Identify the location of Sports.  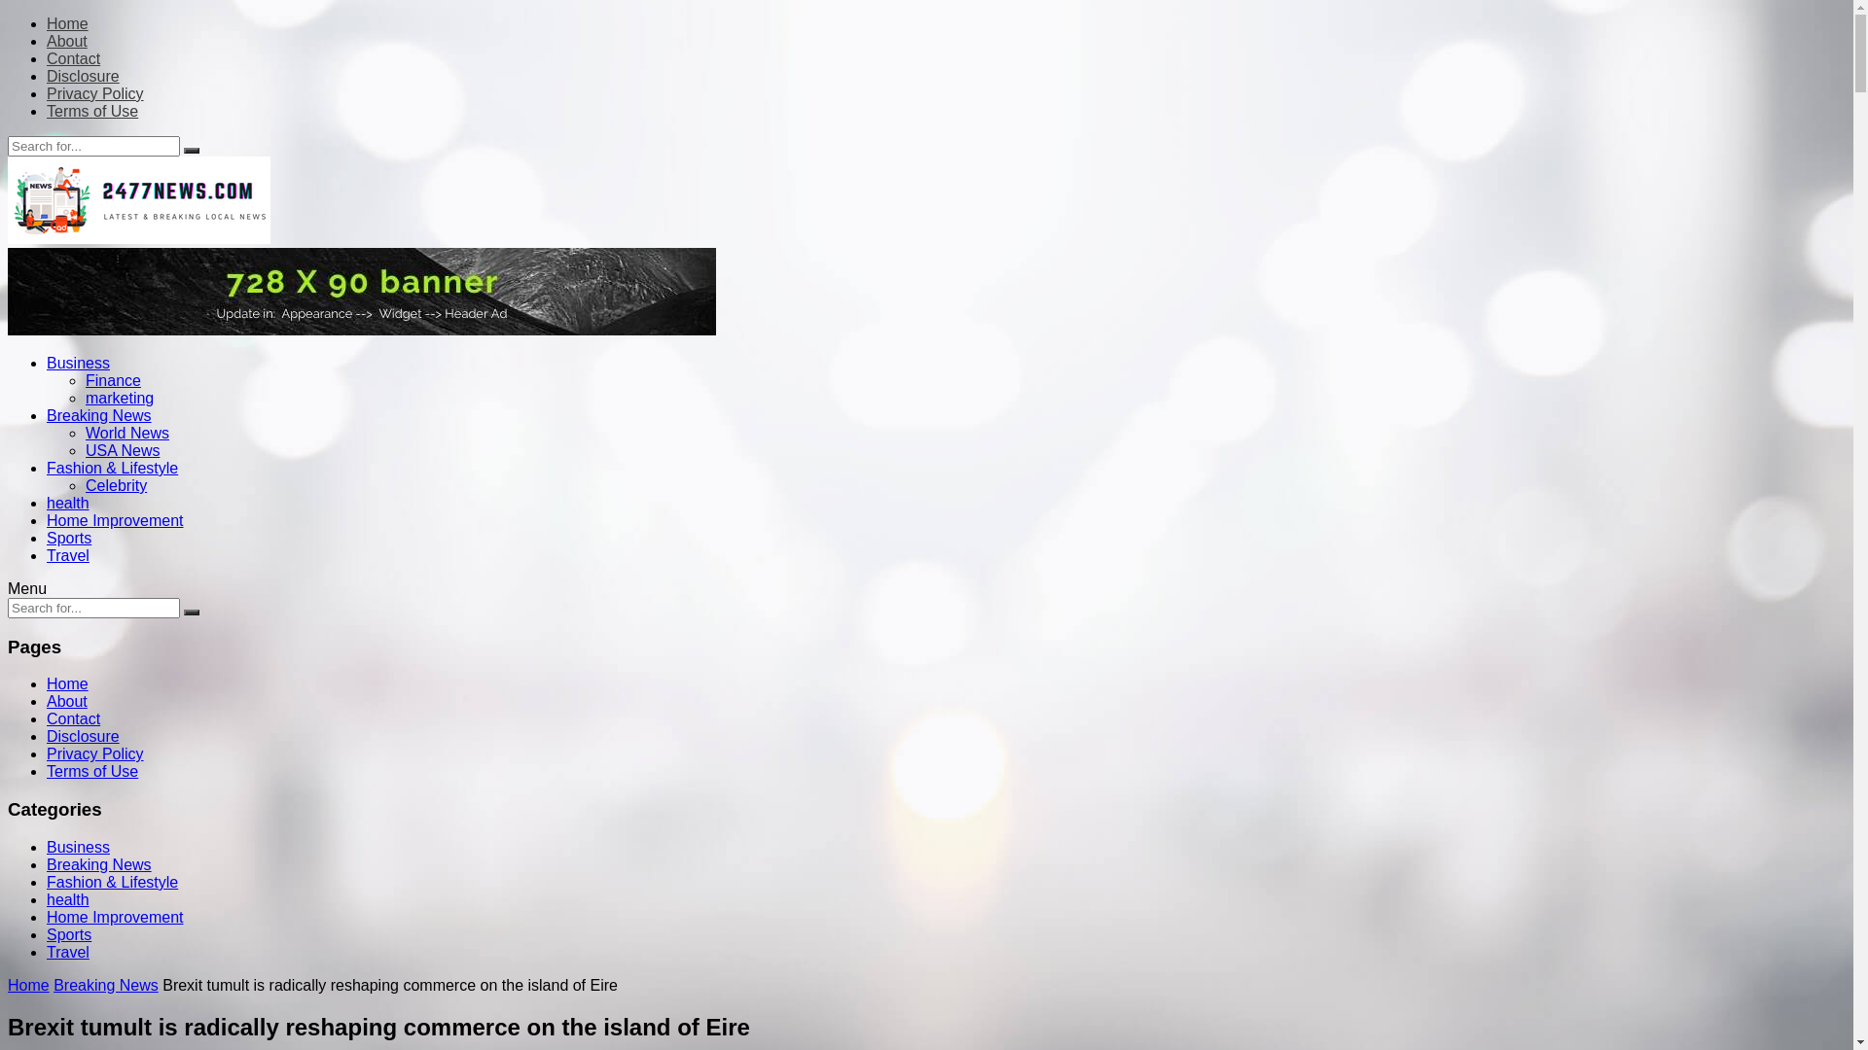
(69, 539).